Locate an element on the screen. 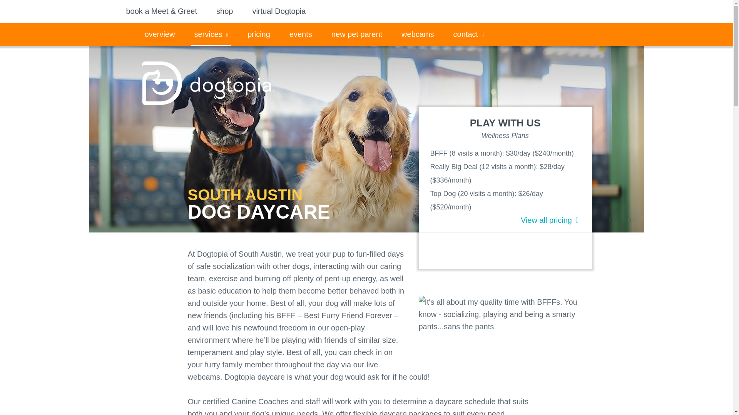 The height and width of the screenshot is (415, 739). new pet parent is located at coordinates (356, 35).